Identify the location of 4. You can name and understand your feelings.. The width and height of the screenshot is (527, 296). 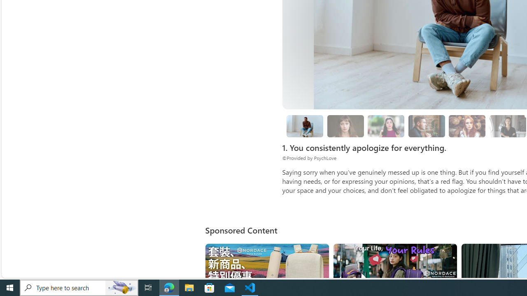
(386, 126).